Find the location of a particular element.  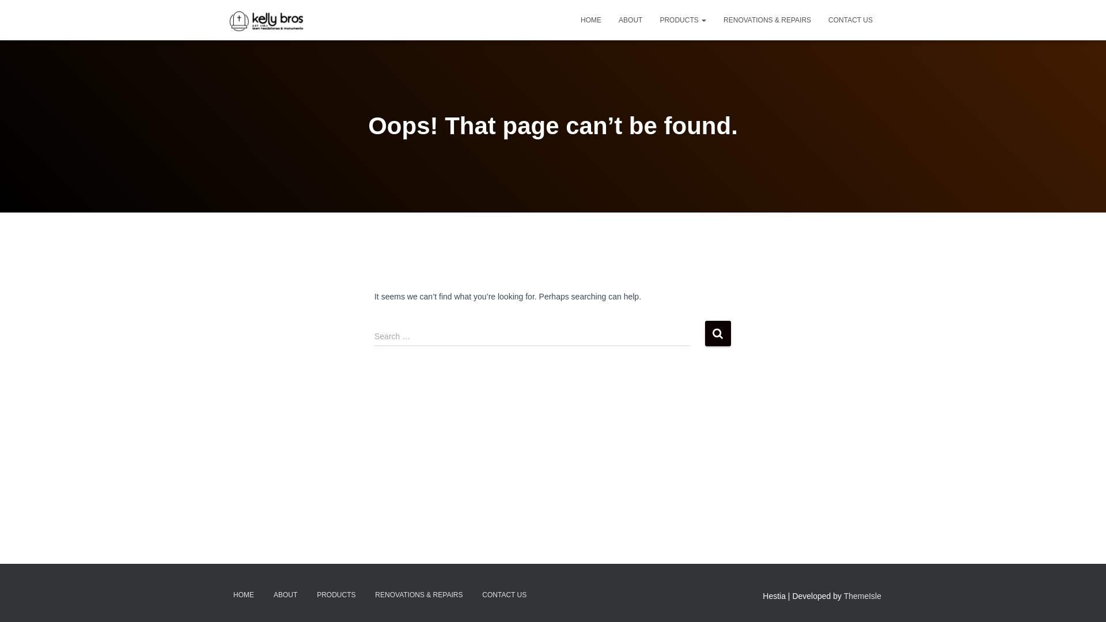

CONTACT US is located at coordinates (850, 20).